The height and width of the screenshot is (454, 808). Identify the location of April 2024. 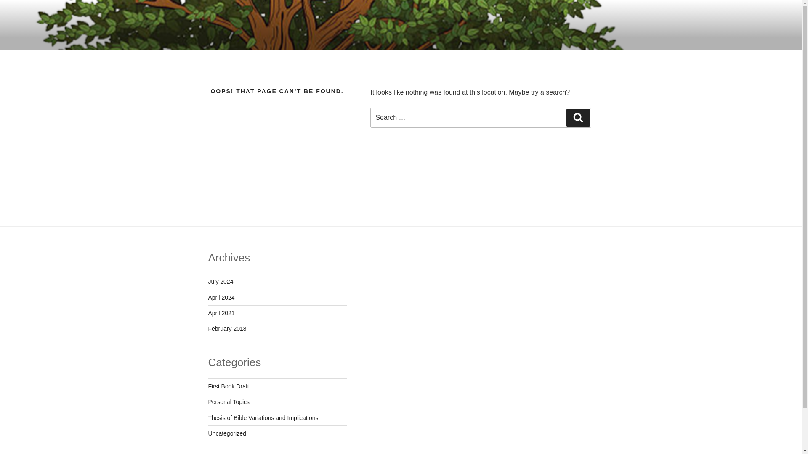
(221, 298).